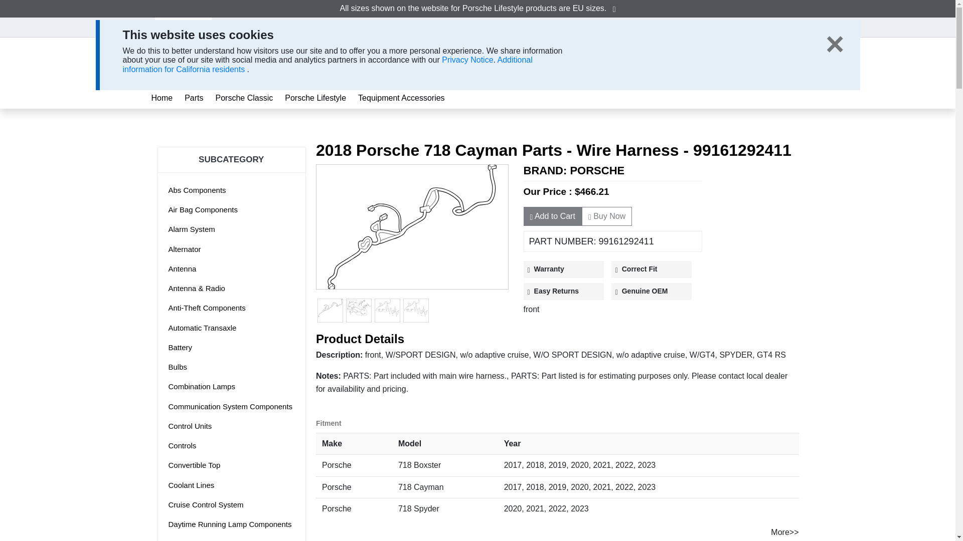  Describe the element at coordinates (401, 98) in the screenshot. I see `Abs Components` at that location.